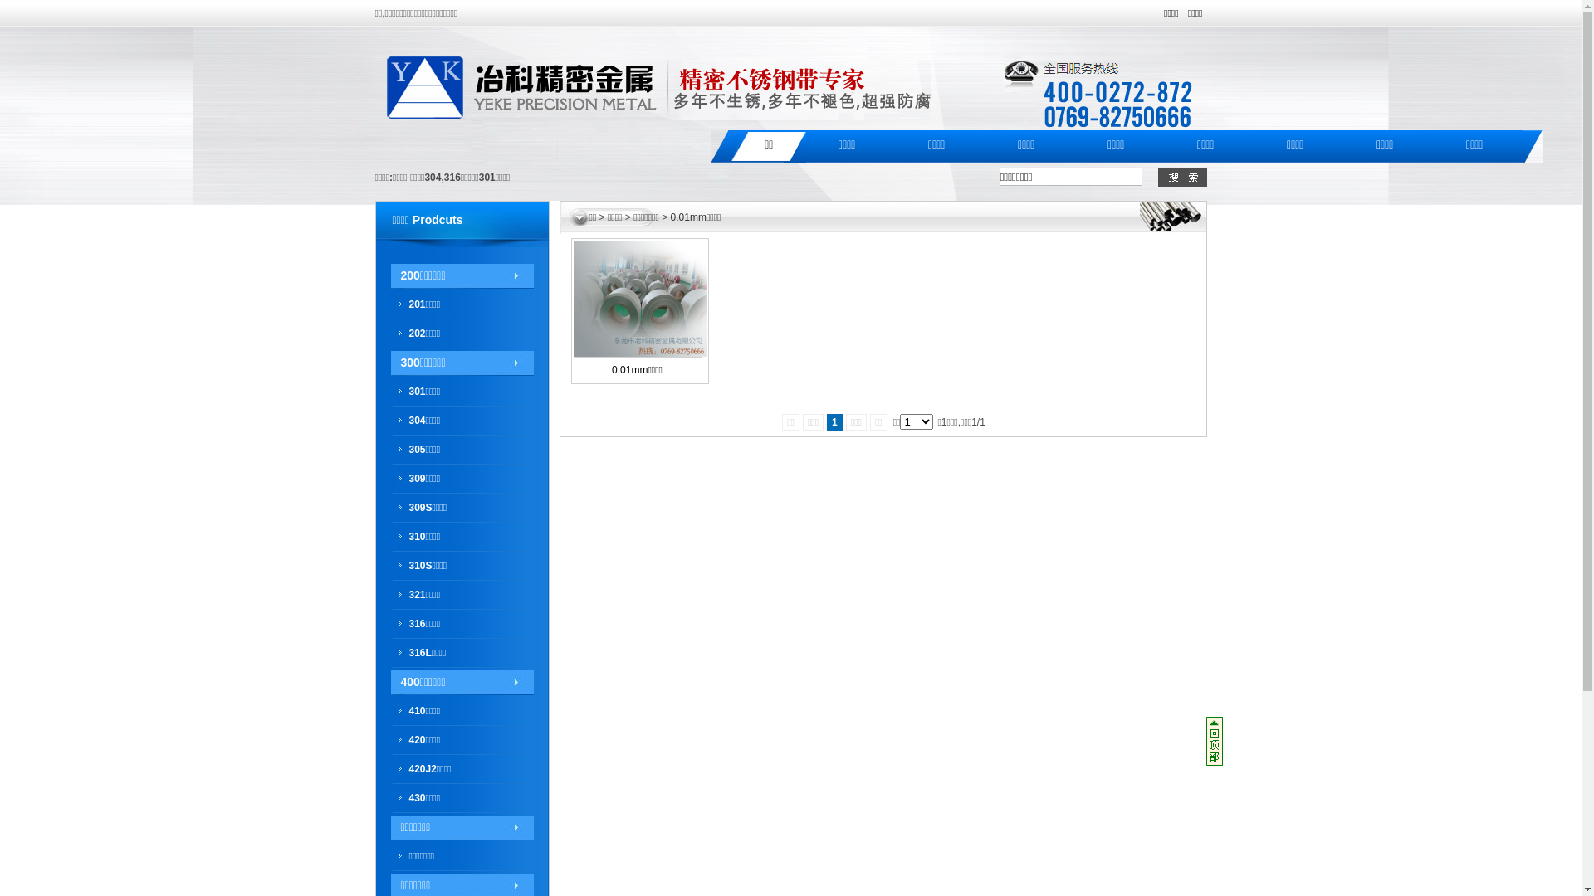 The height and width of the screenshot is (896, 1594). What do you see at coordinates (835, 422) in the screenshot?
I see `1` at bounding box center [835, 422].